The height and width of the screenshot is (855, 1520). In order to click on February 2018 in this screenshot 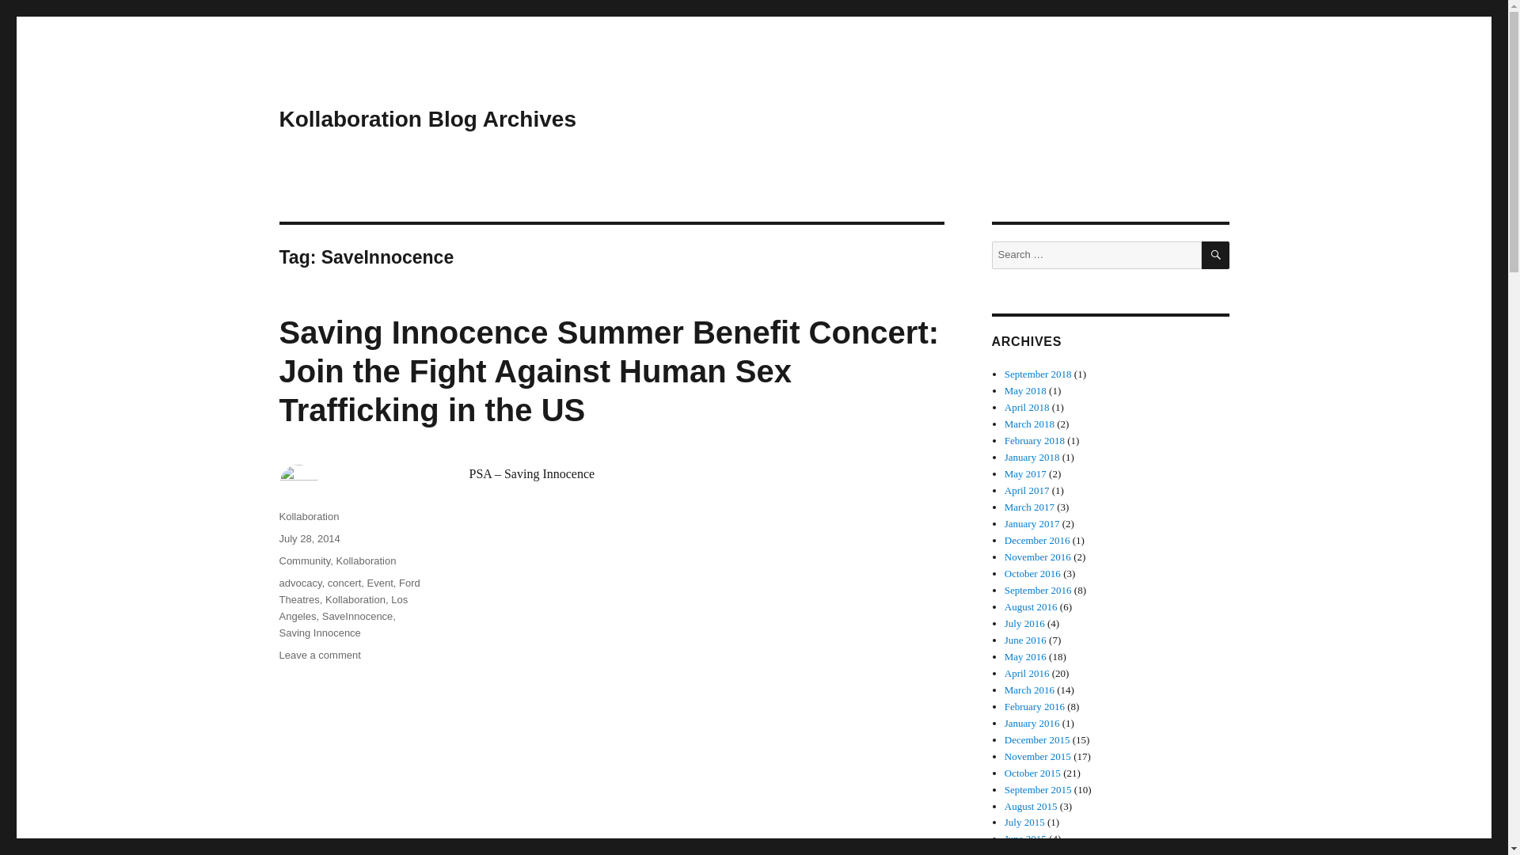, I will do `click(1035, 440)`.